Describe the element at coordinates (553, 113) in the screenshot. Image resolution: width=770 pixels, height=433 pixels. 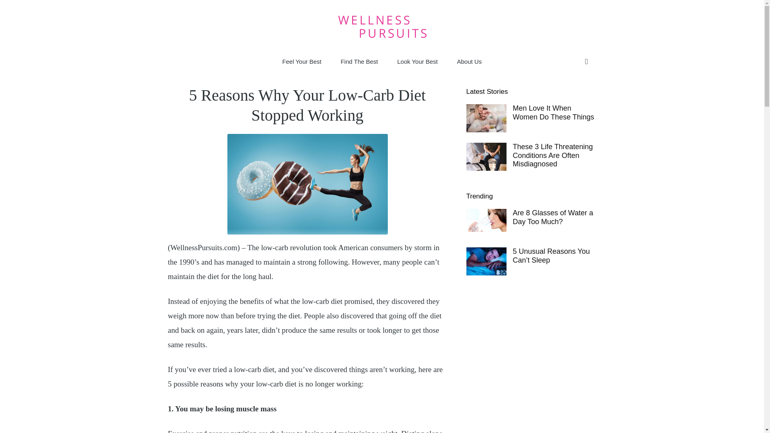
I see `Men Love It When Women Do These Things` at that location.